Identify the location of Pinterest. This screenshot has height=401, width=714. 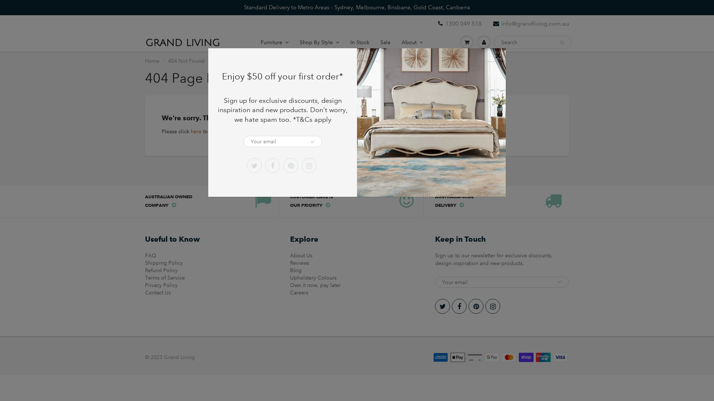
(291, 166).